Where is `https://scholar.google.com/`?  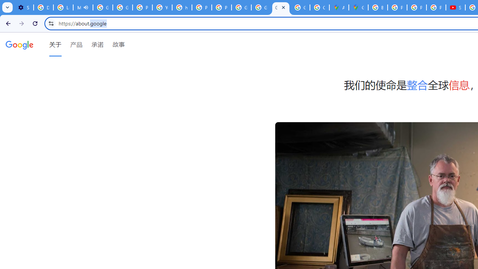 https://scholar.google.com/ is located at coordinates (182, 7).